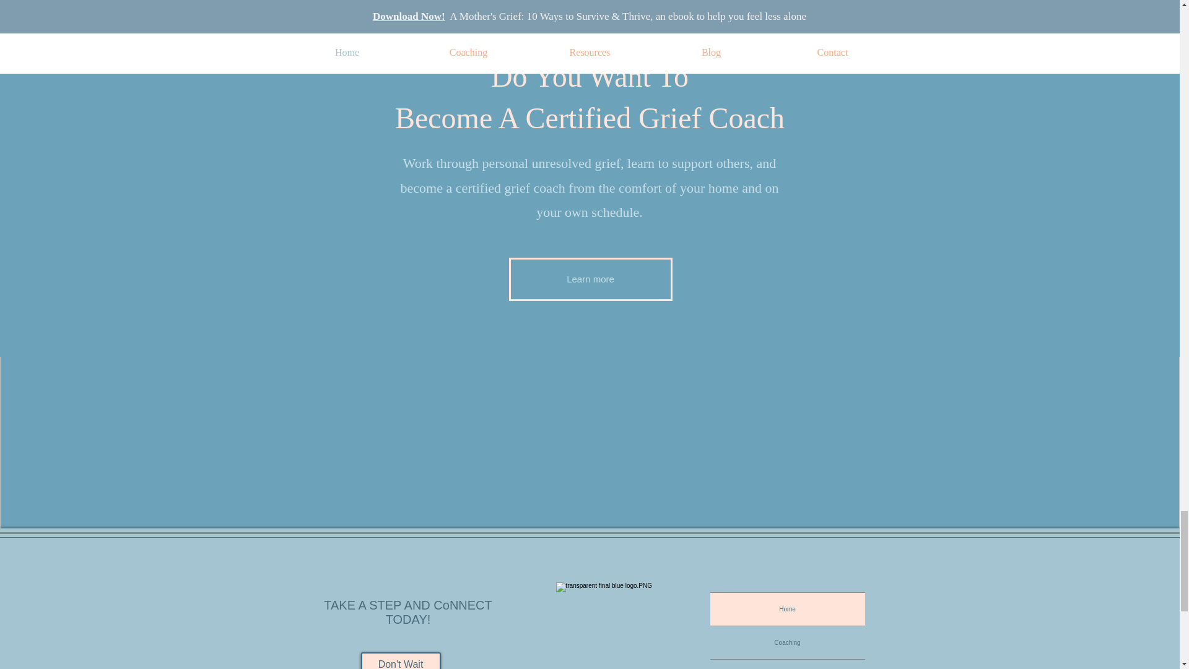 The height and width of the screenshot is (669, 1189). Describe the element at coordinates (786, 608) in the screenshot. I see `Home` at that location.